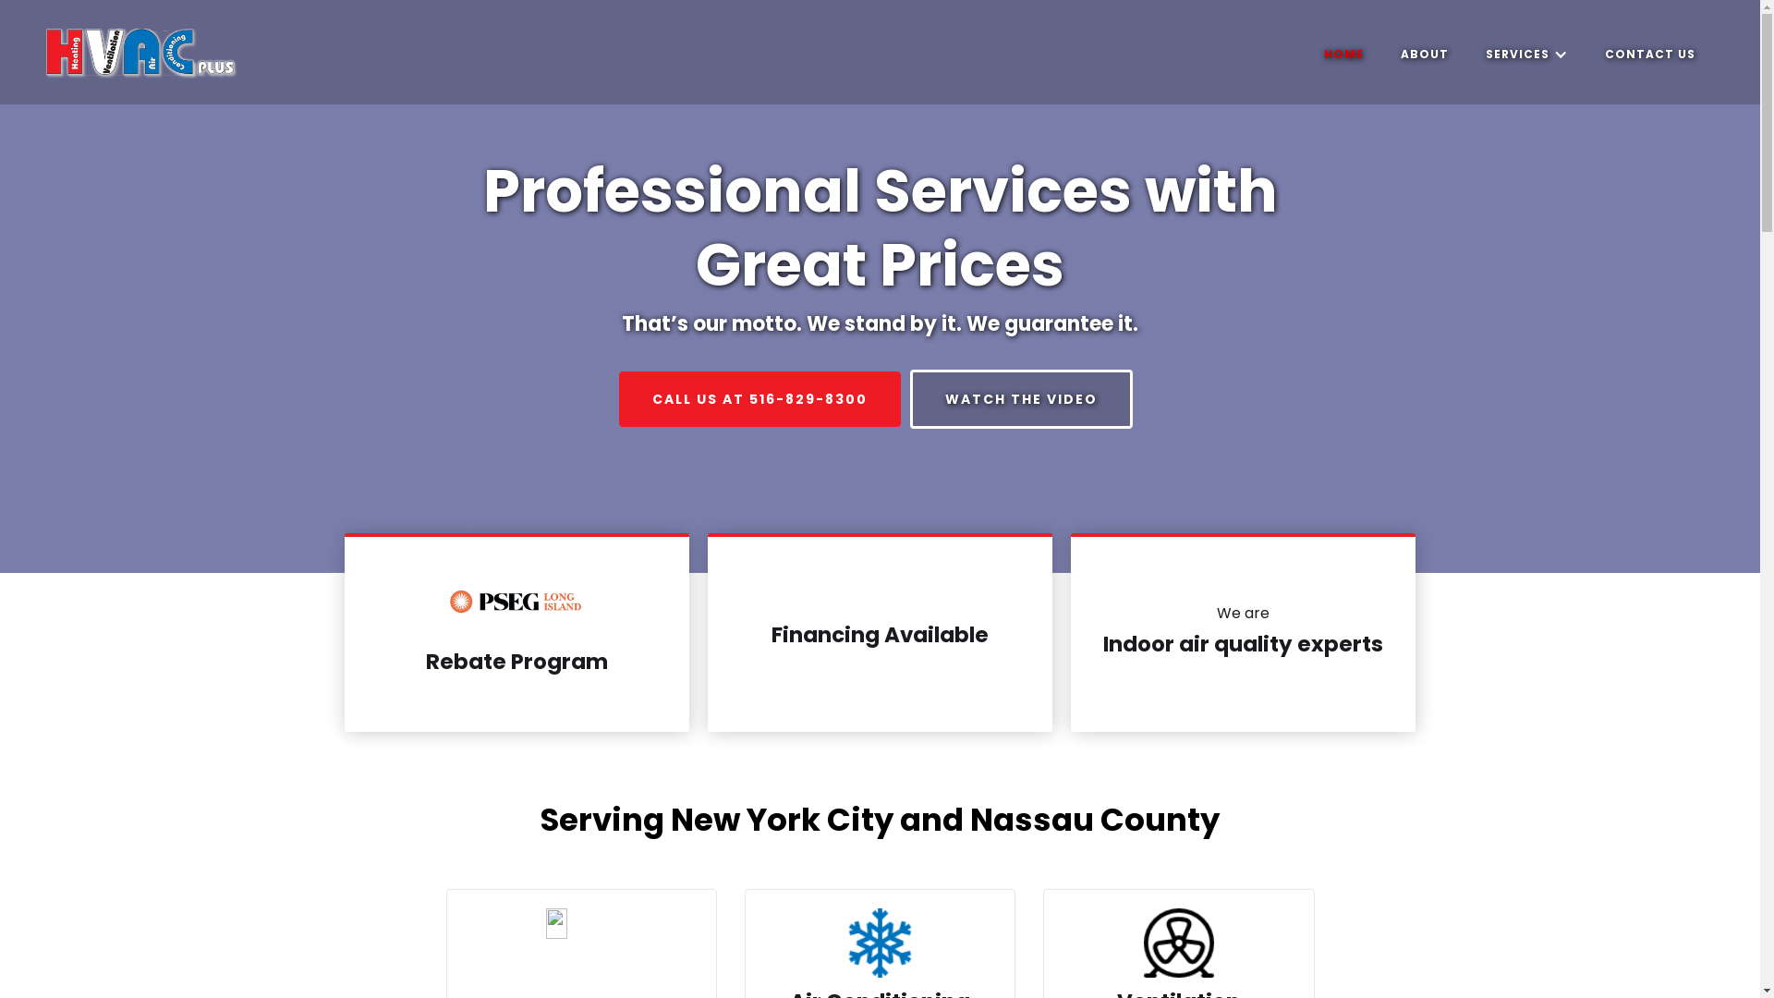 Image resolution: width=1774 pixels, height=998 pixels. I want to click on CONTACT US, so click(1650, 54).